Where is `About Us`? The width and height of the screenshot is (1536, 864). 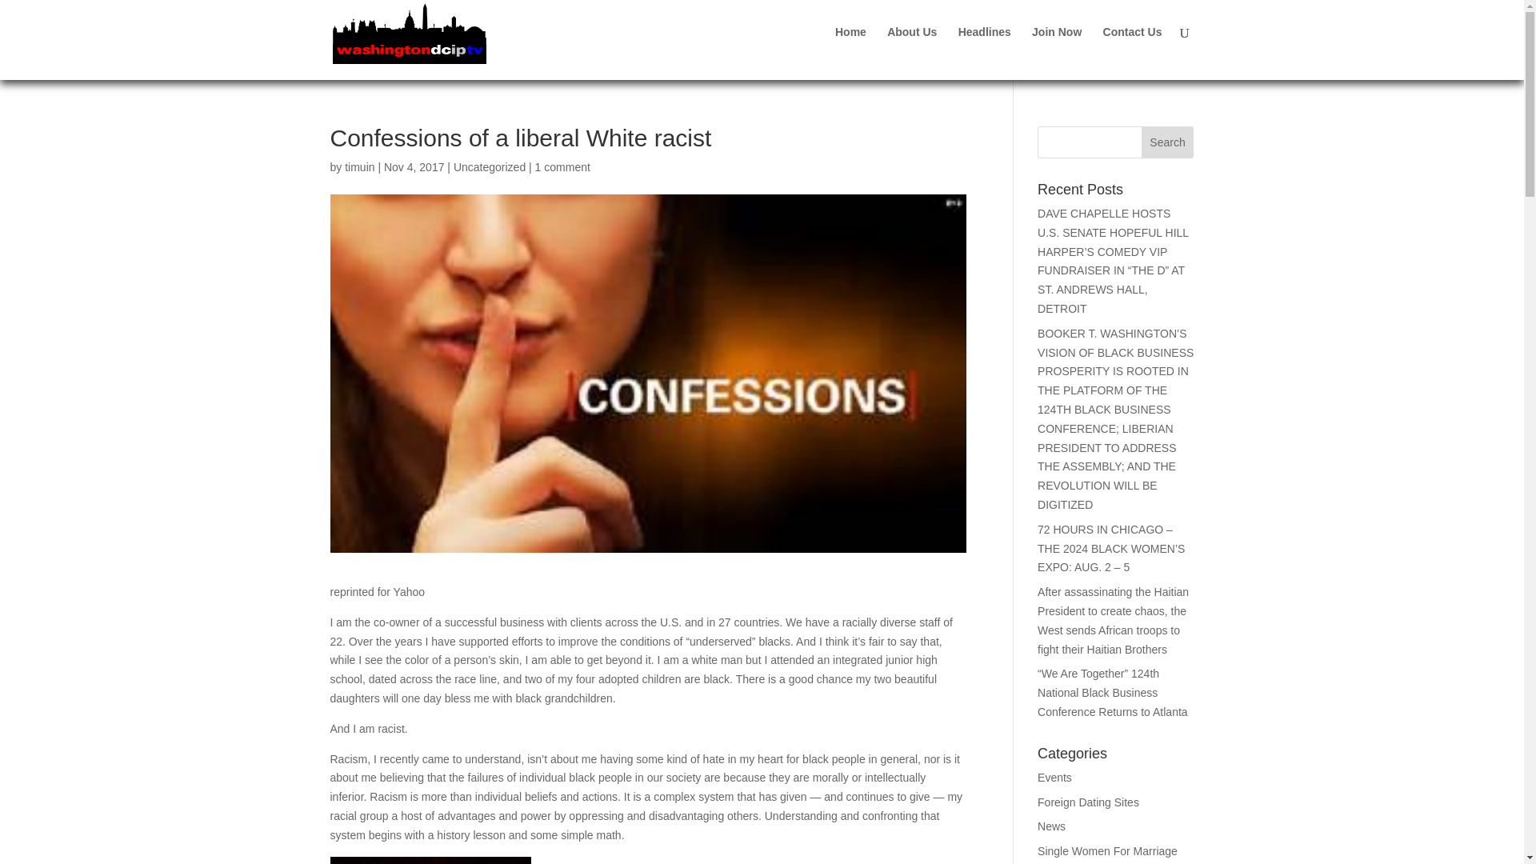
About Us is located at coordinates (912, 45).